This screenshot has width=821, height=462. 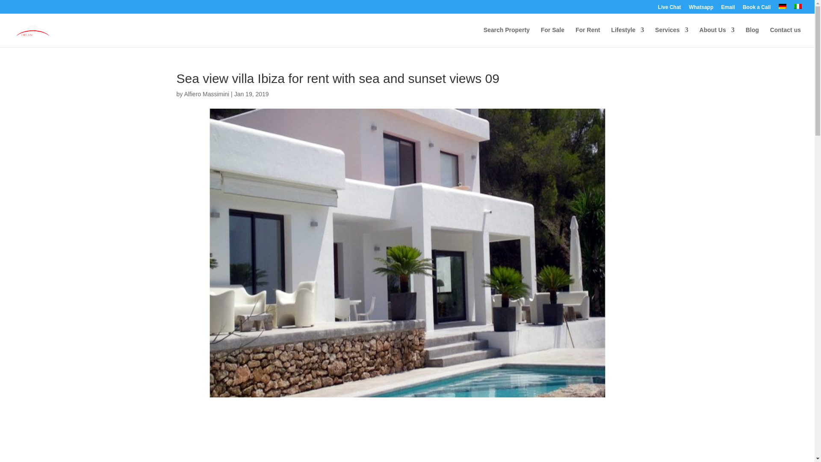 I want to click on Live Chat, so click(x=670, y=9).